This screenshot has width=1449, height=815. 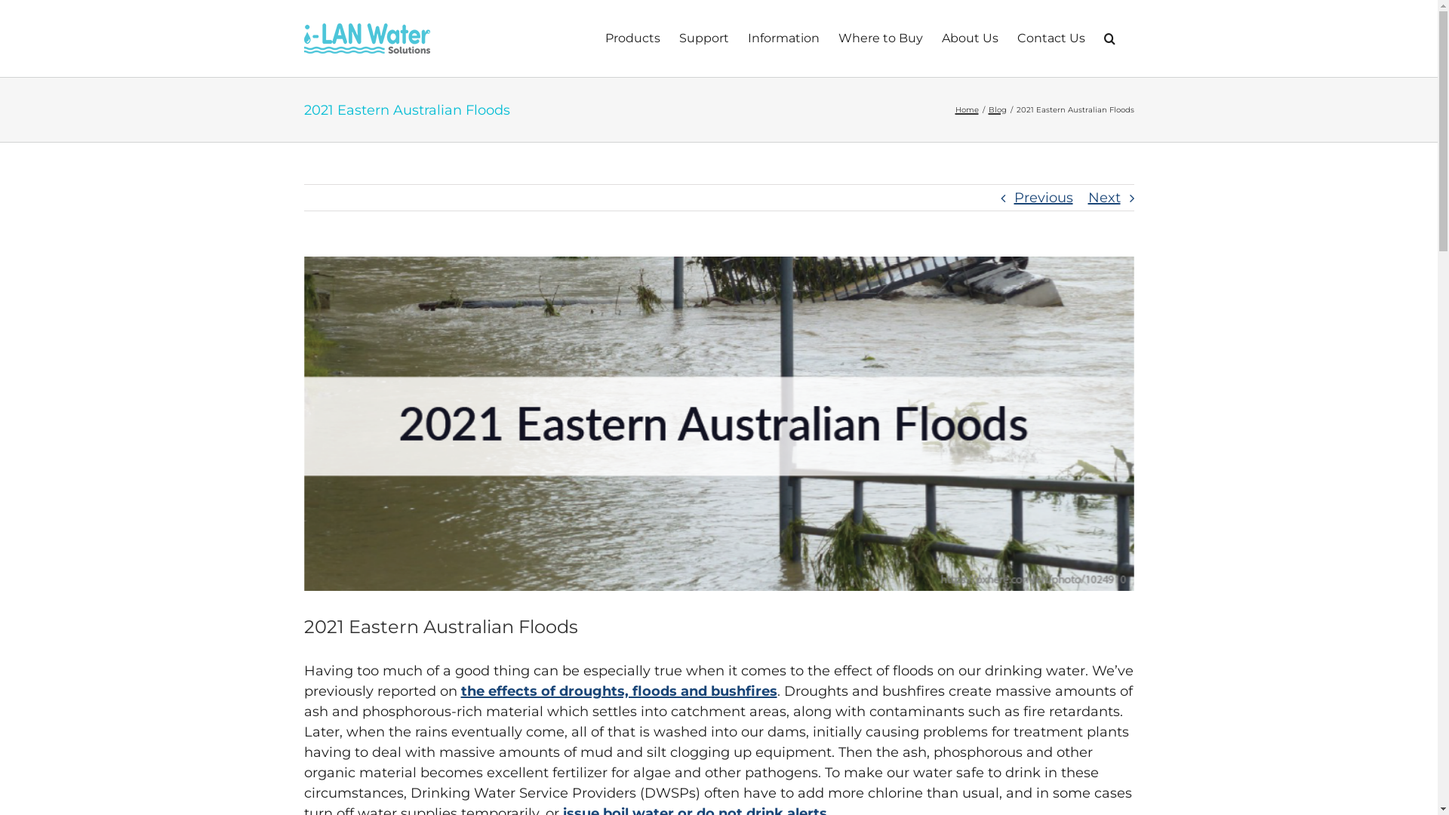 I want to click on Support, so click(x=704, y=38).